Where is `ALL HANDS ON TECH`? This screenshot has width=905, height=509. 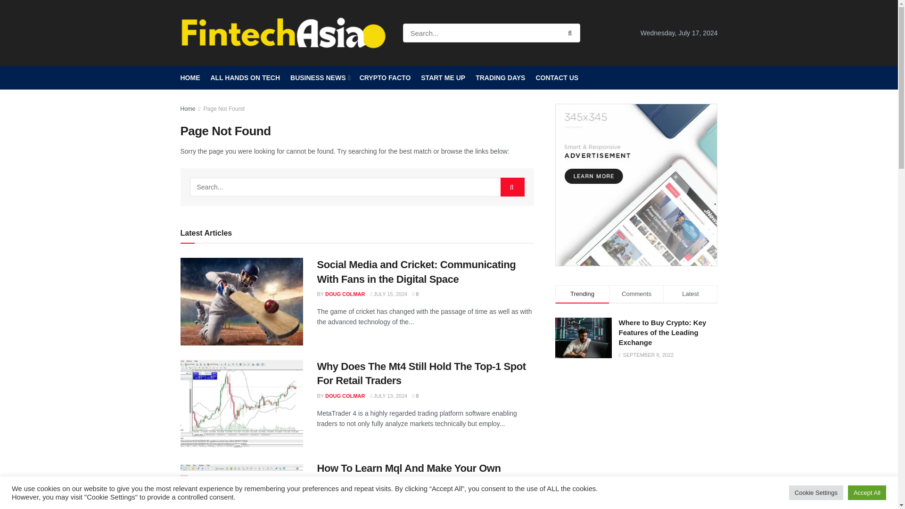 ALL HANDS ON TECH is located at coordinates (245, 78).